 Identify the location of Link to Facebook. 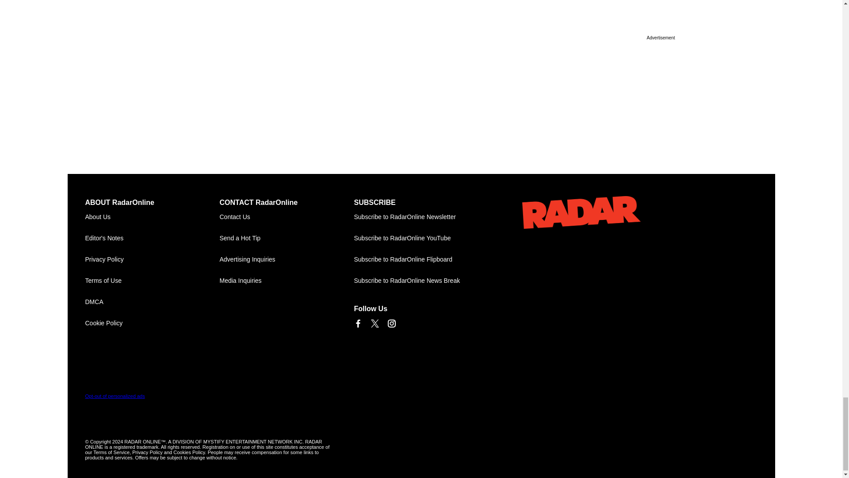
(357, 323).